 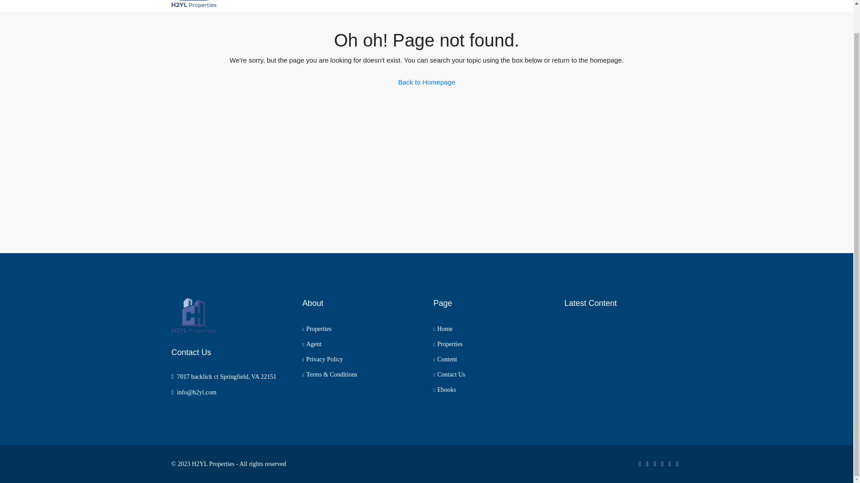 I want to click on Contact Us, so click(x=449, y=374).